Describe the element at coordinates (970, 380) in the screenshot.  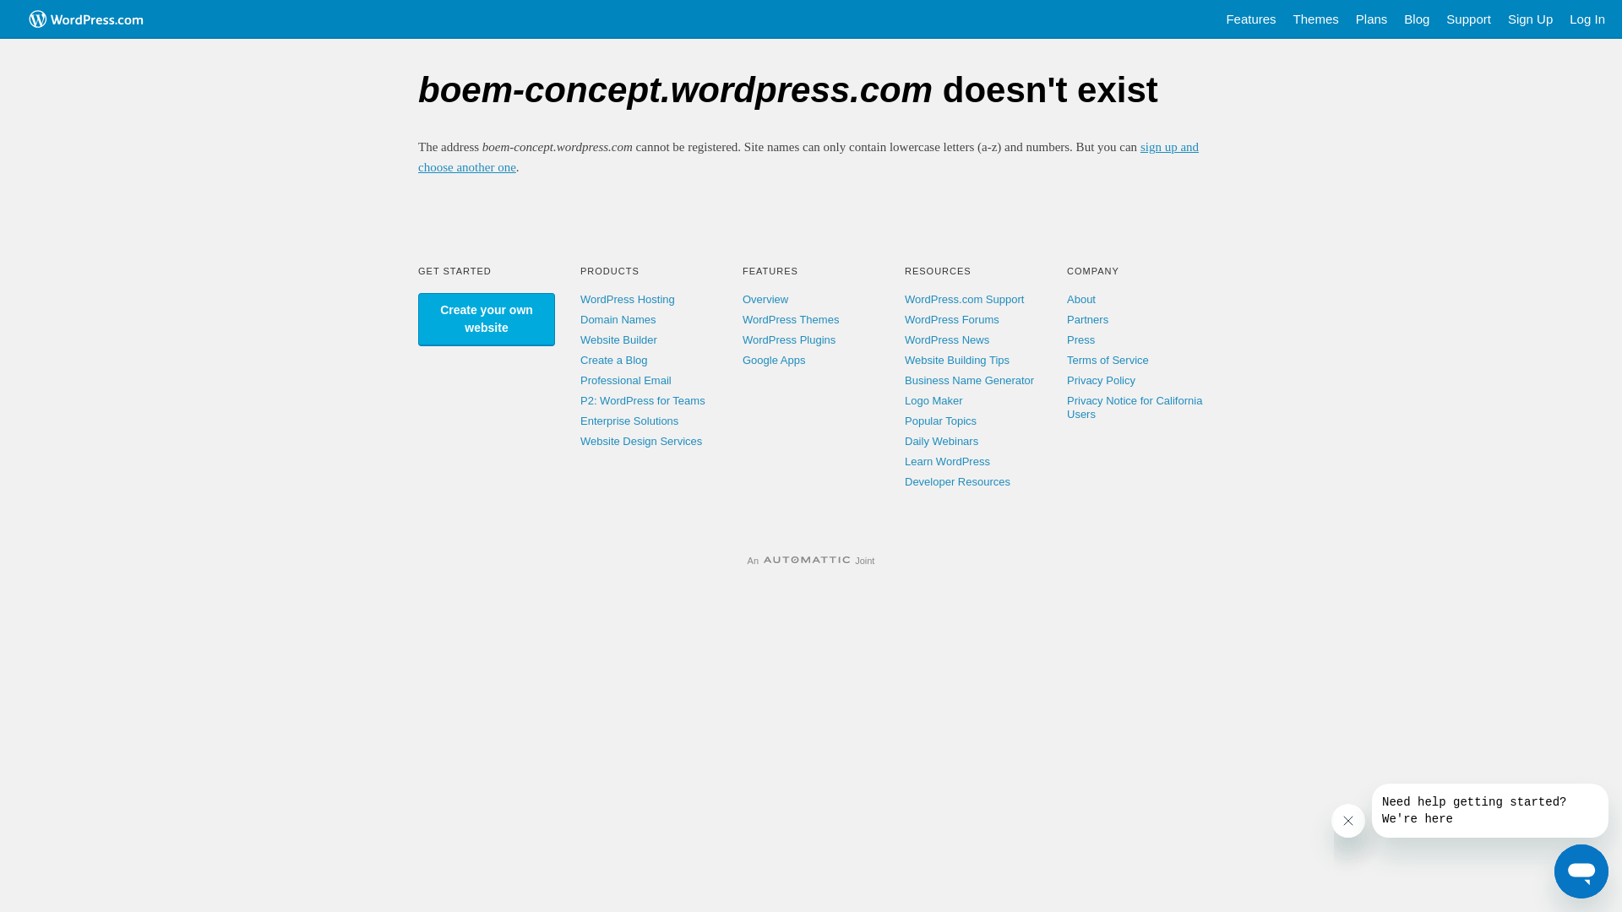
I see `Business Name Generator` at that location.